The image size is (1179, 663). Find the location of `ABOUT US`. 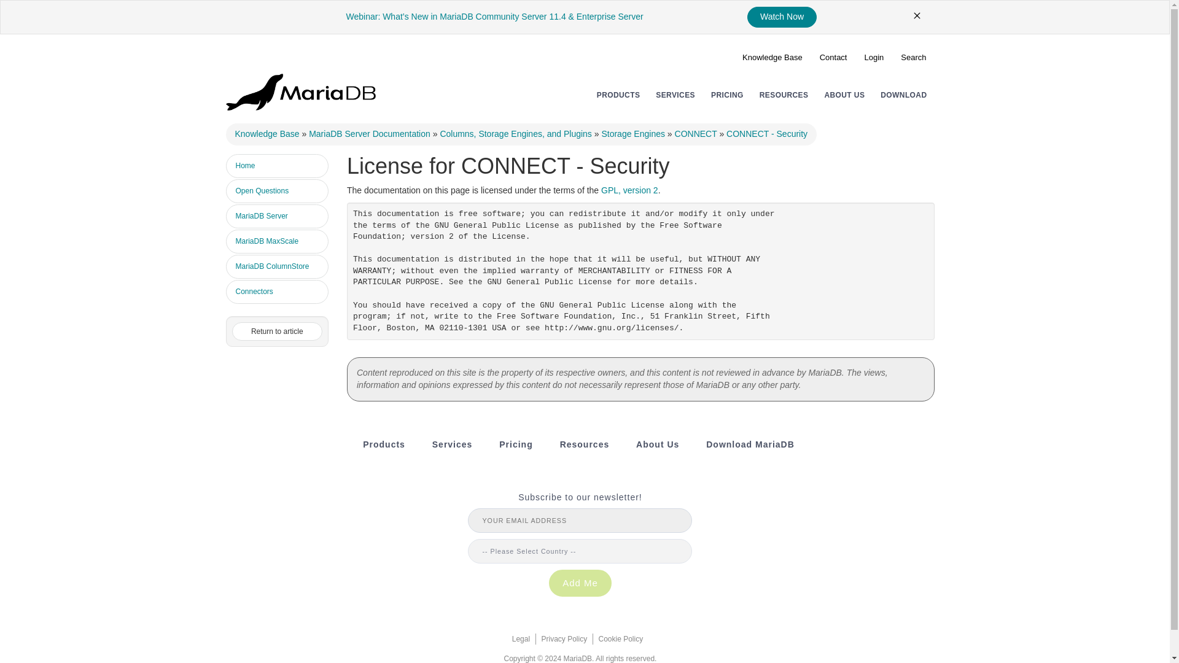

ABOUT US is located at coordinates (844, 95).